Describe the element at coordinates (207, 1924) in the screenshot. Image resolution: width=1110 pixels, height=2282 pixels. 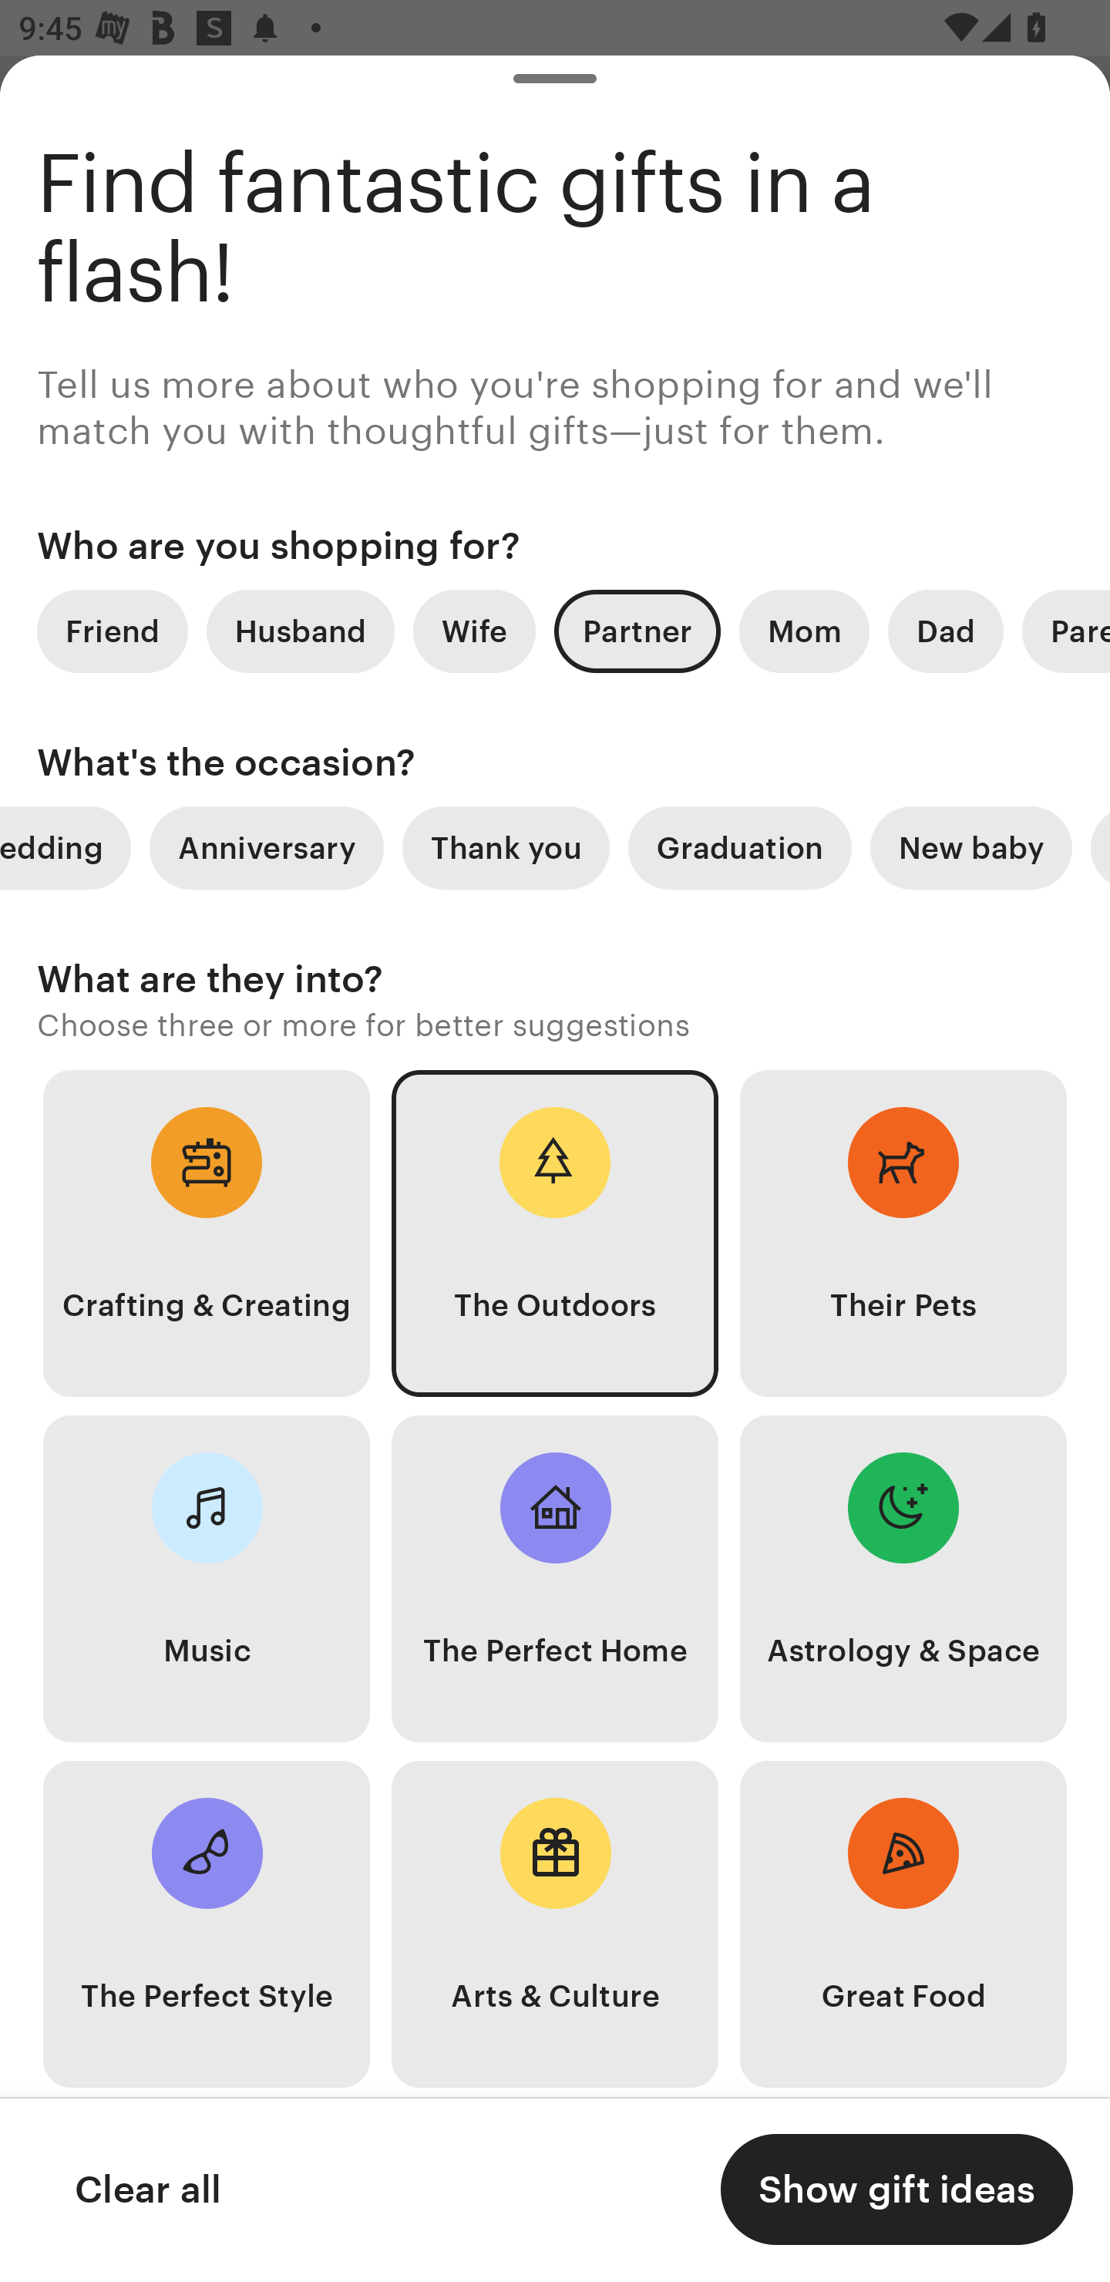
I see `The Perfect Style` at that location.